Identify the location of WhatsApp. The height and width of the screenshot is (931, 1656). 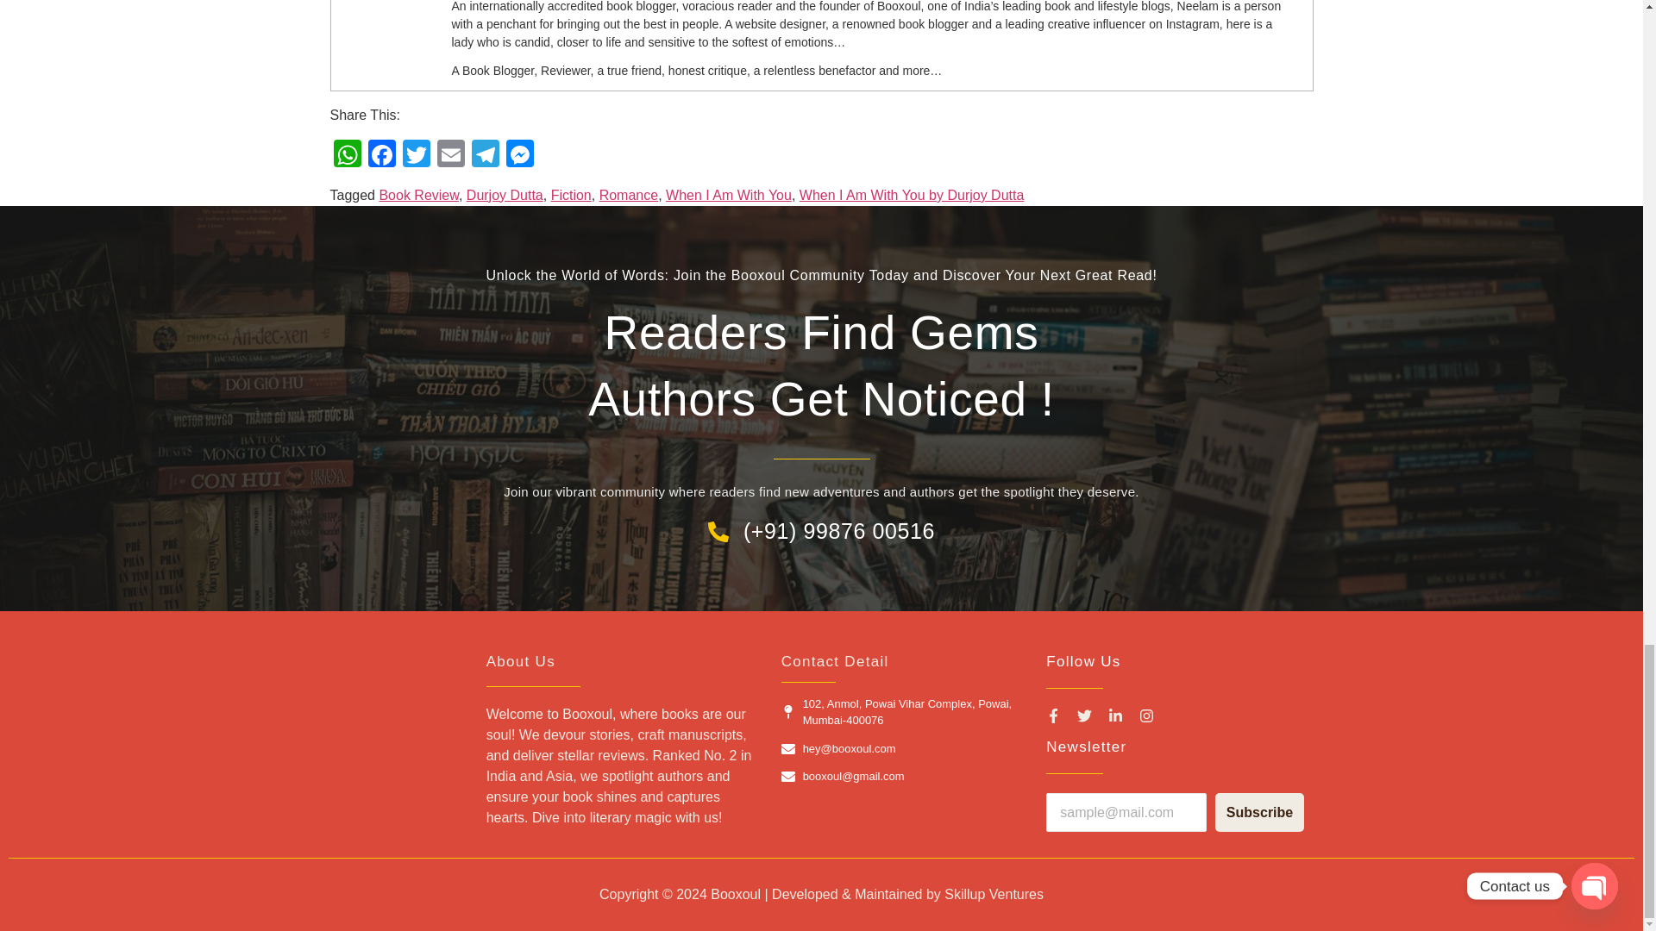
(347, 155).